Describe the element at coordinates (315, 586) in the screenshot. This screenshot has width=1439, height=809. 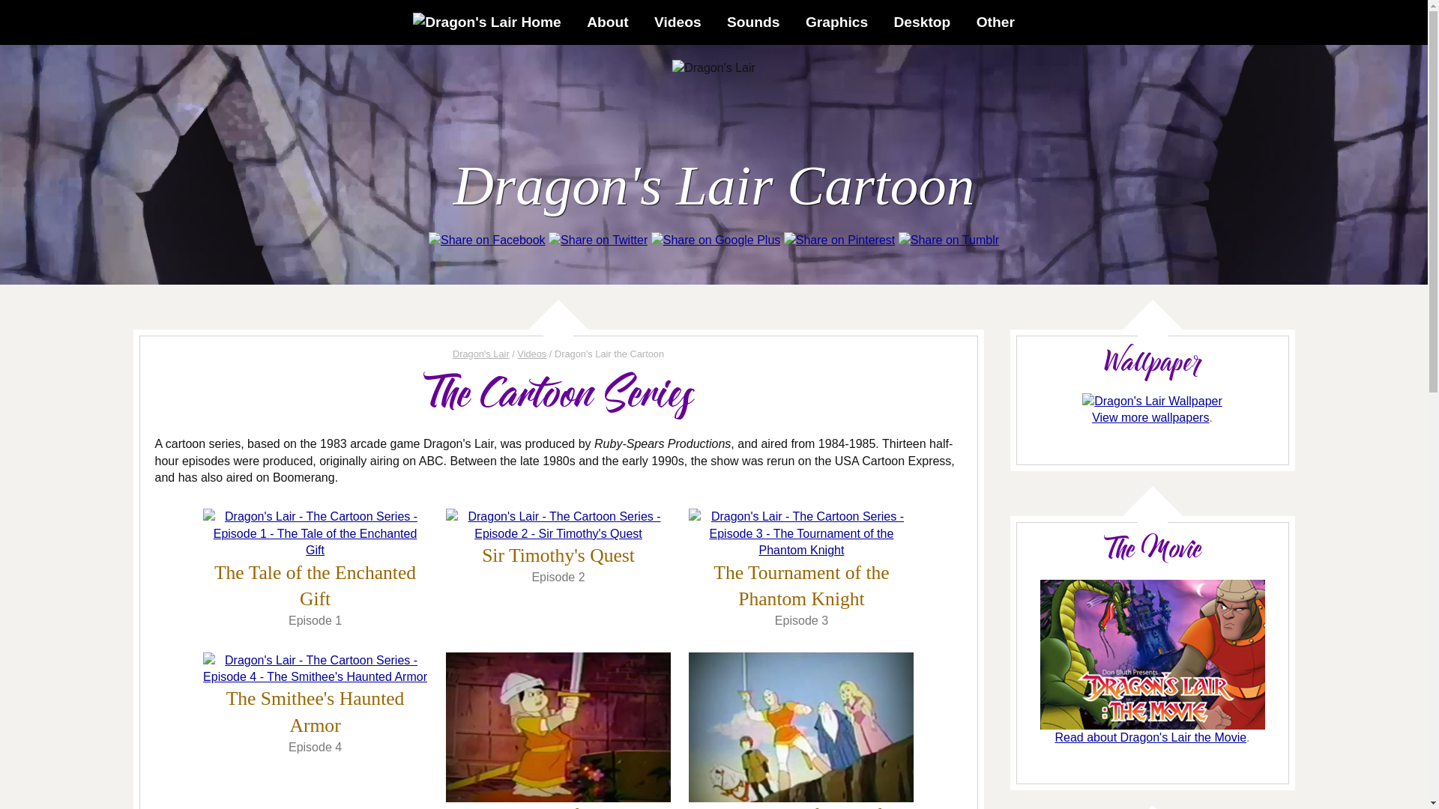
I see `The Tale of the Enchanted Gift` at that location.